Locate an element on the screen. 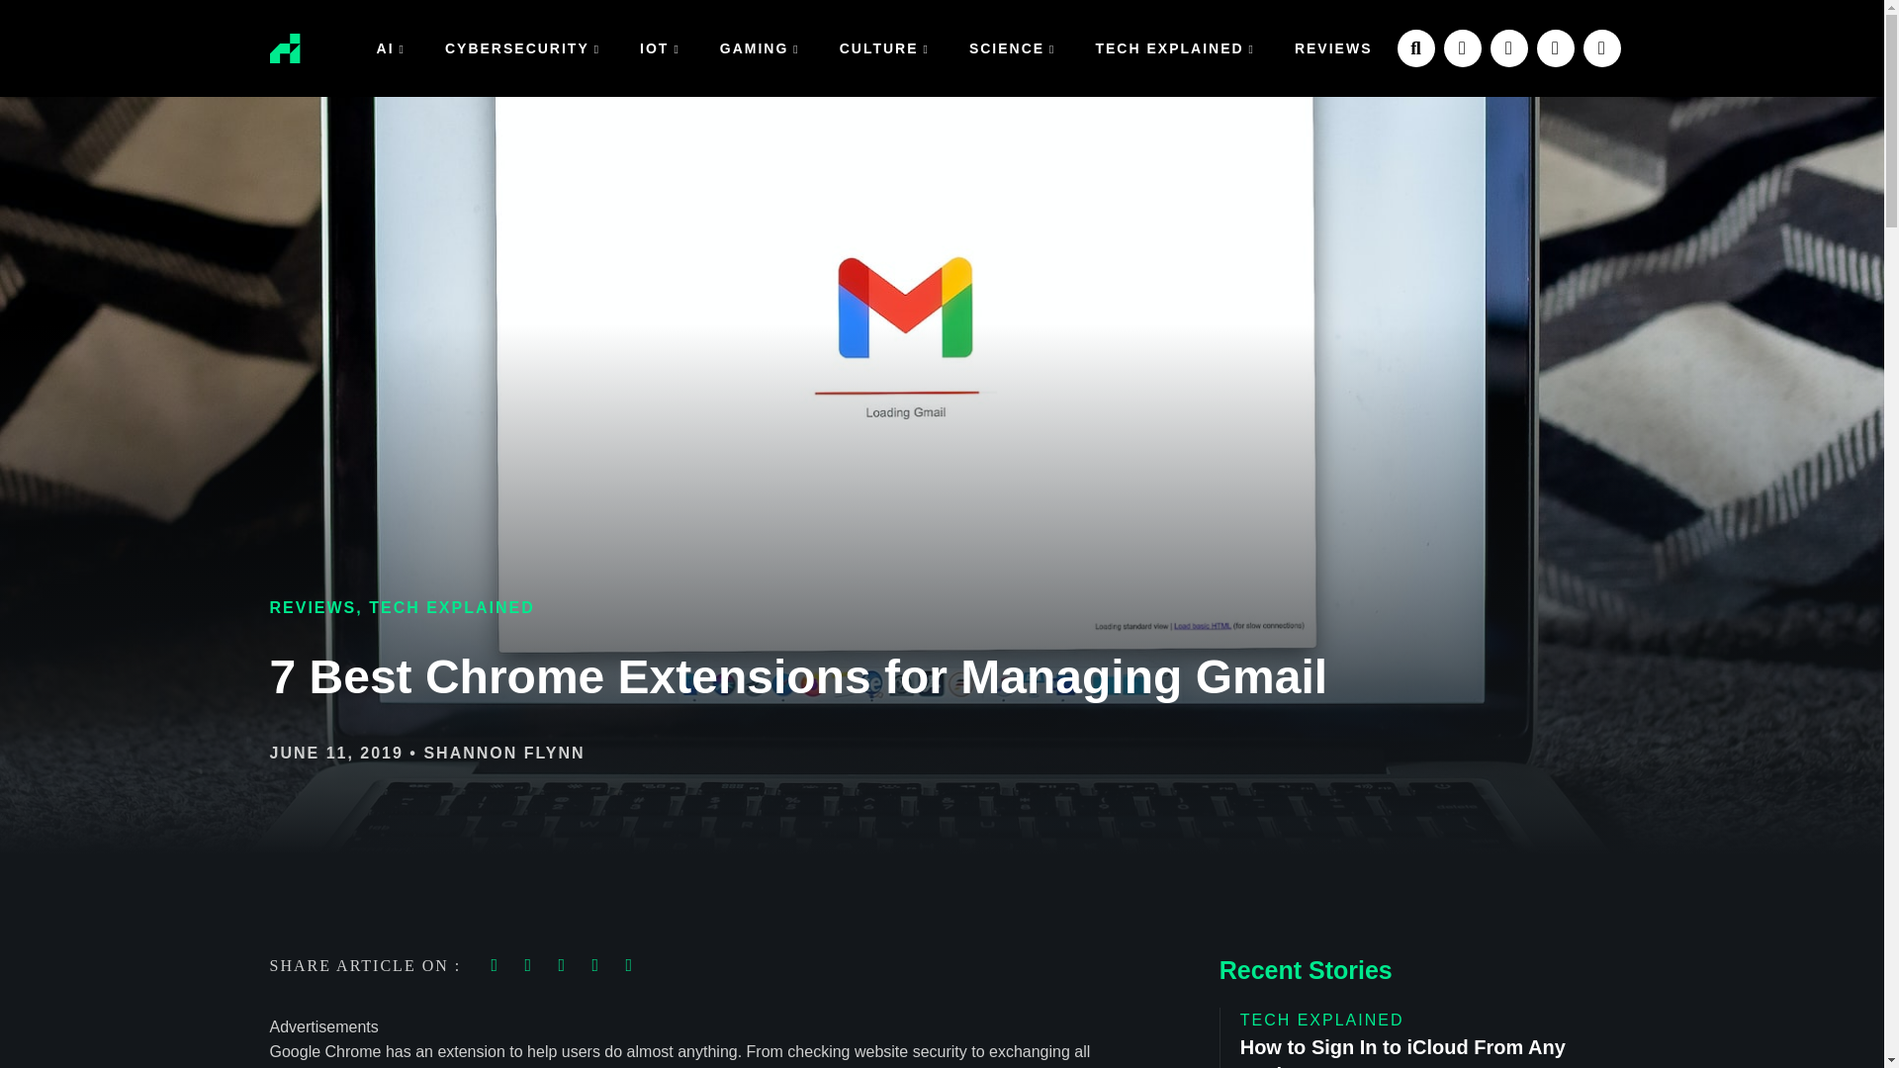 The width and height of the screenshot is (1899, 1068). TECH EXPLAINED is located at coordinates (1174, 47).